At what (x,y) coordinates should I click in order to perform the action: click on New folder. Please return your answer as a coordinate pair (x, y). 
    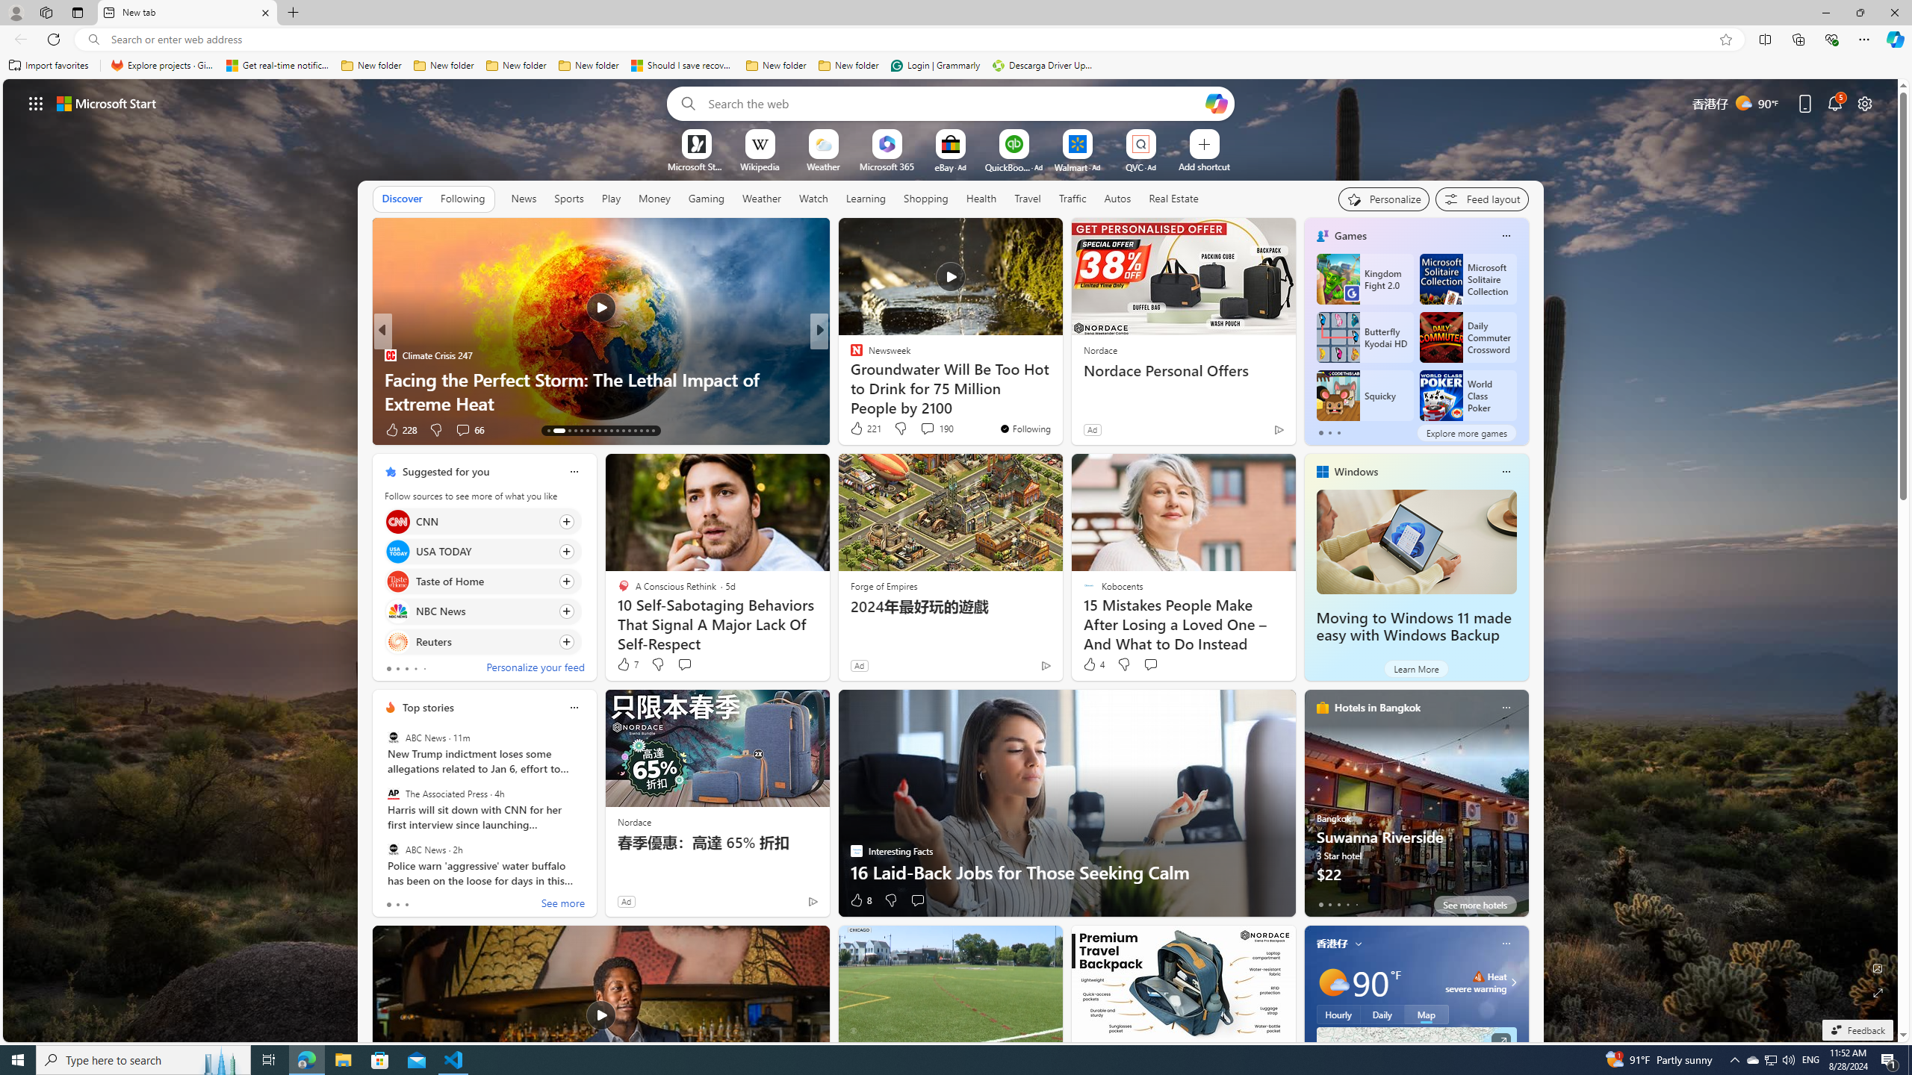
    Looking at the image, I should click on (848, 66).